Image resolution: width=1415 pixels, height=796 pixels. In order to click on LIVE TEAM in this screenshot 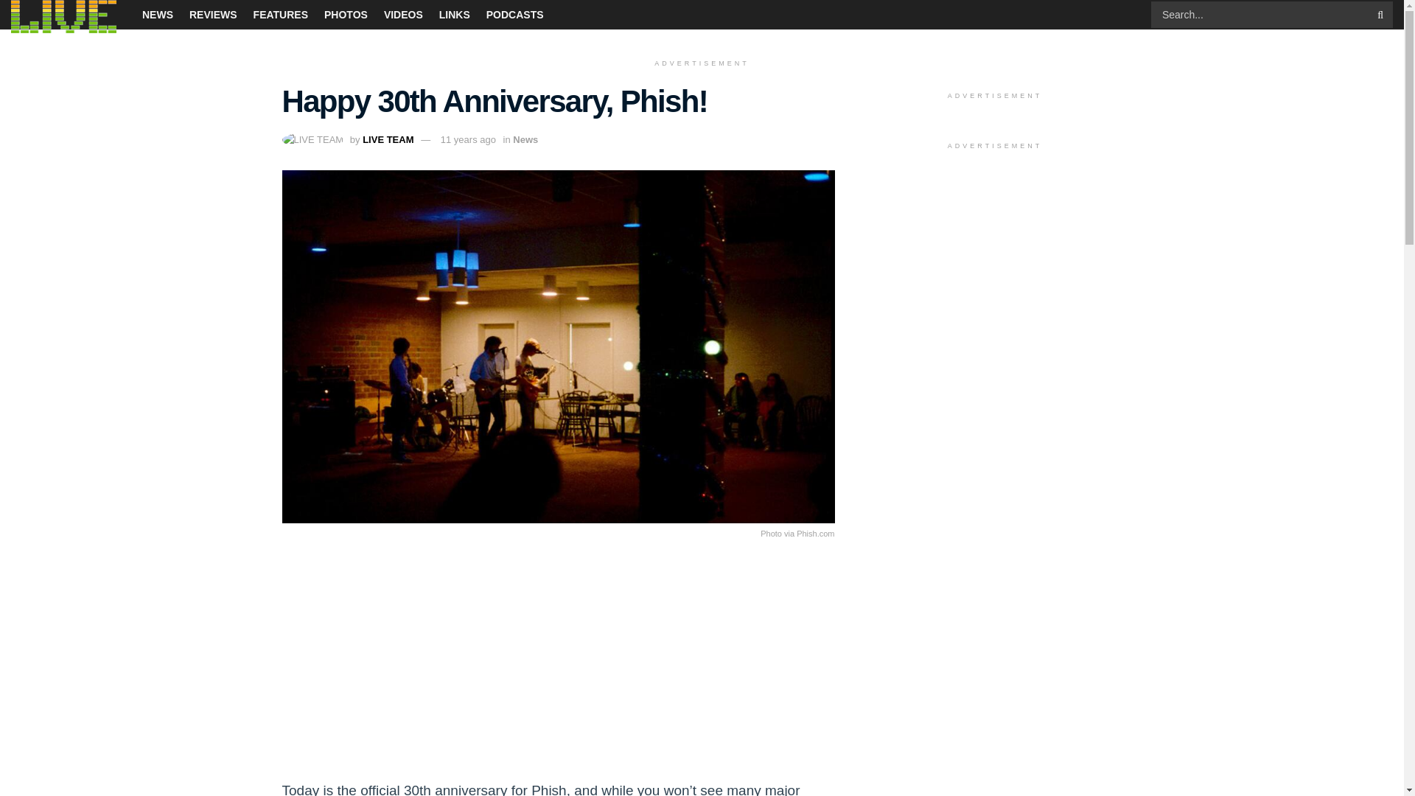, I will do `click(388, 139)`.